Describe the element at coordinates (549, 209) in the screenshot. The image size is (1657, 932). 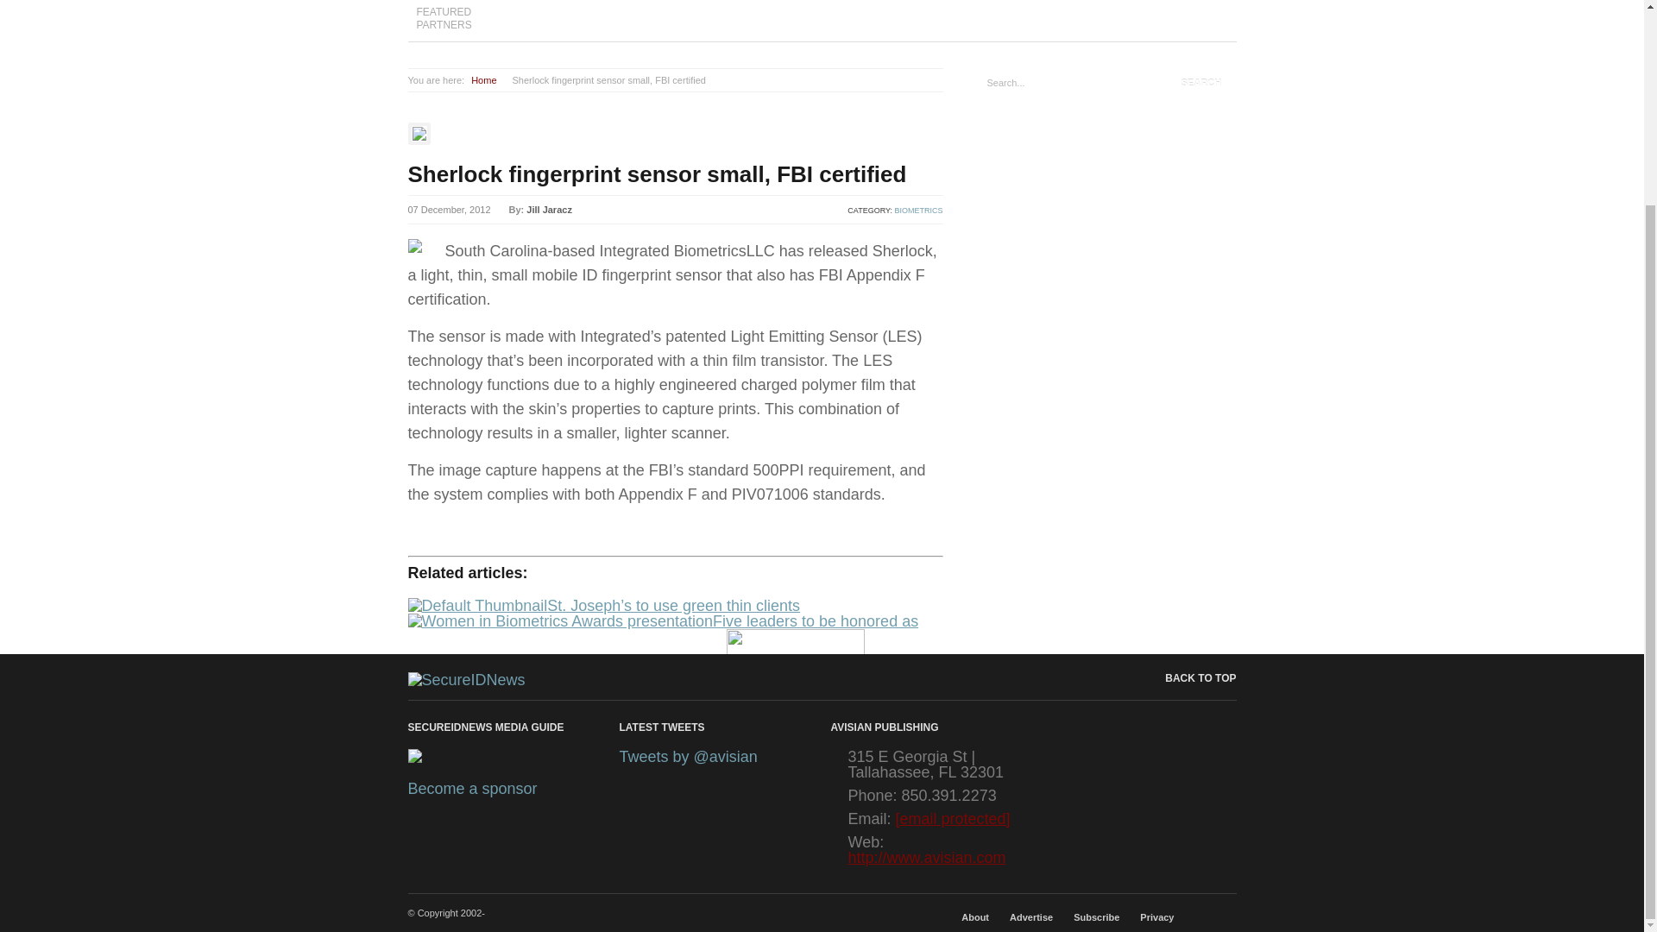
I see `Jill Jaracz` at that location.